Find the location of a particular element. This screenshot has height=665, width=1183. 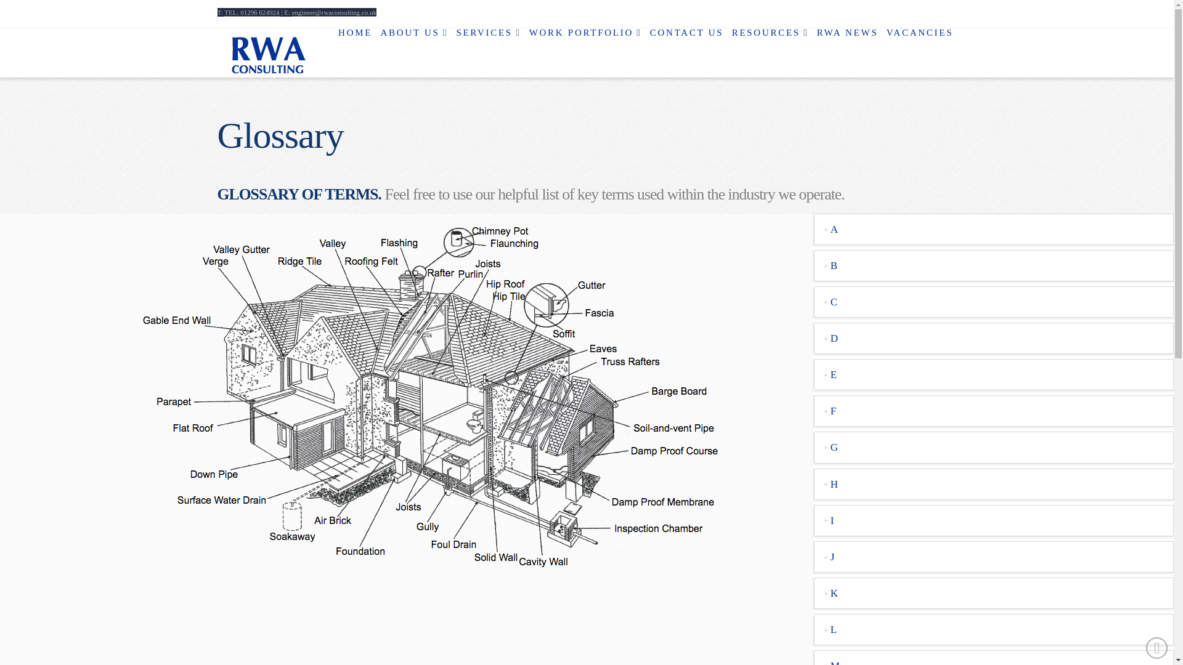

SERVICES is located at coordinates (487, 47).